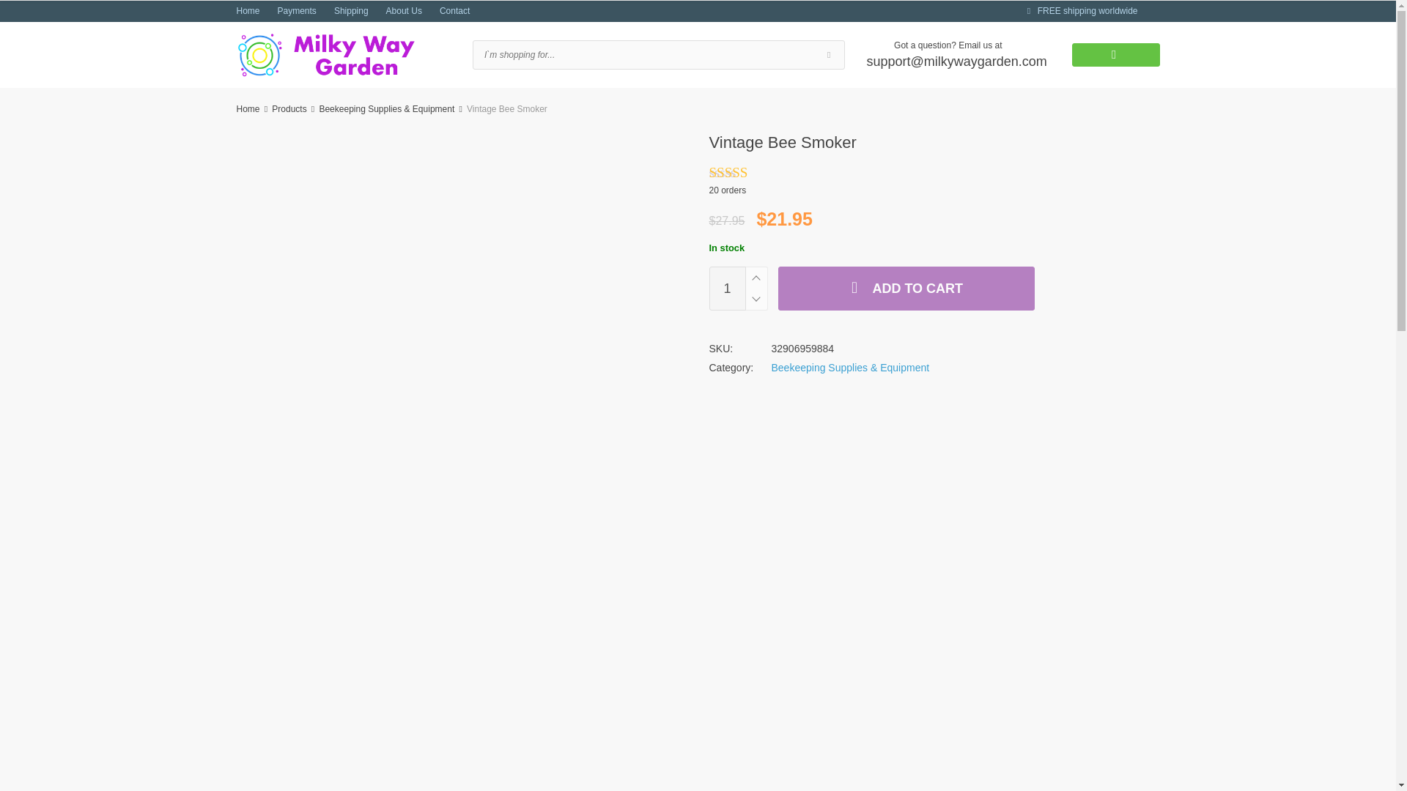 The height and width of the screenshot is (791, 1407). Describe the element at coordinates (297, 11) in the screenshot. I see `Payments` at that location.